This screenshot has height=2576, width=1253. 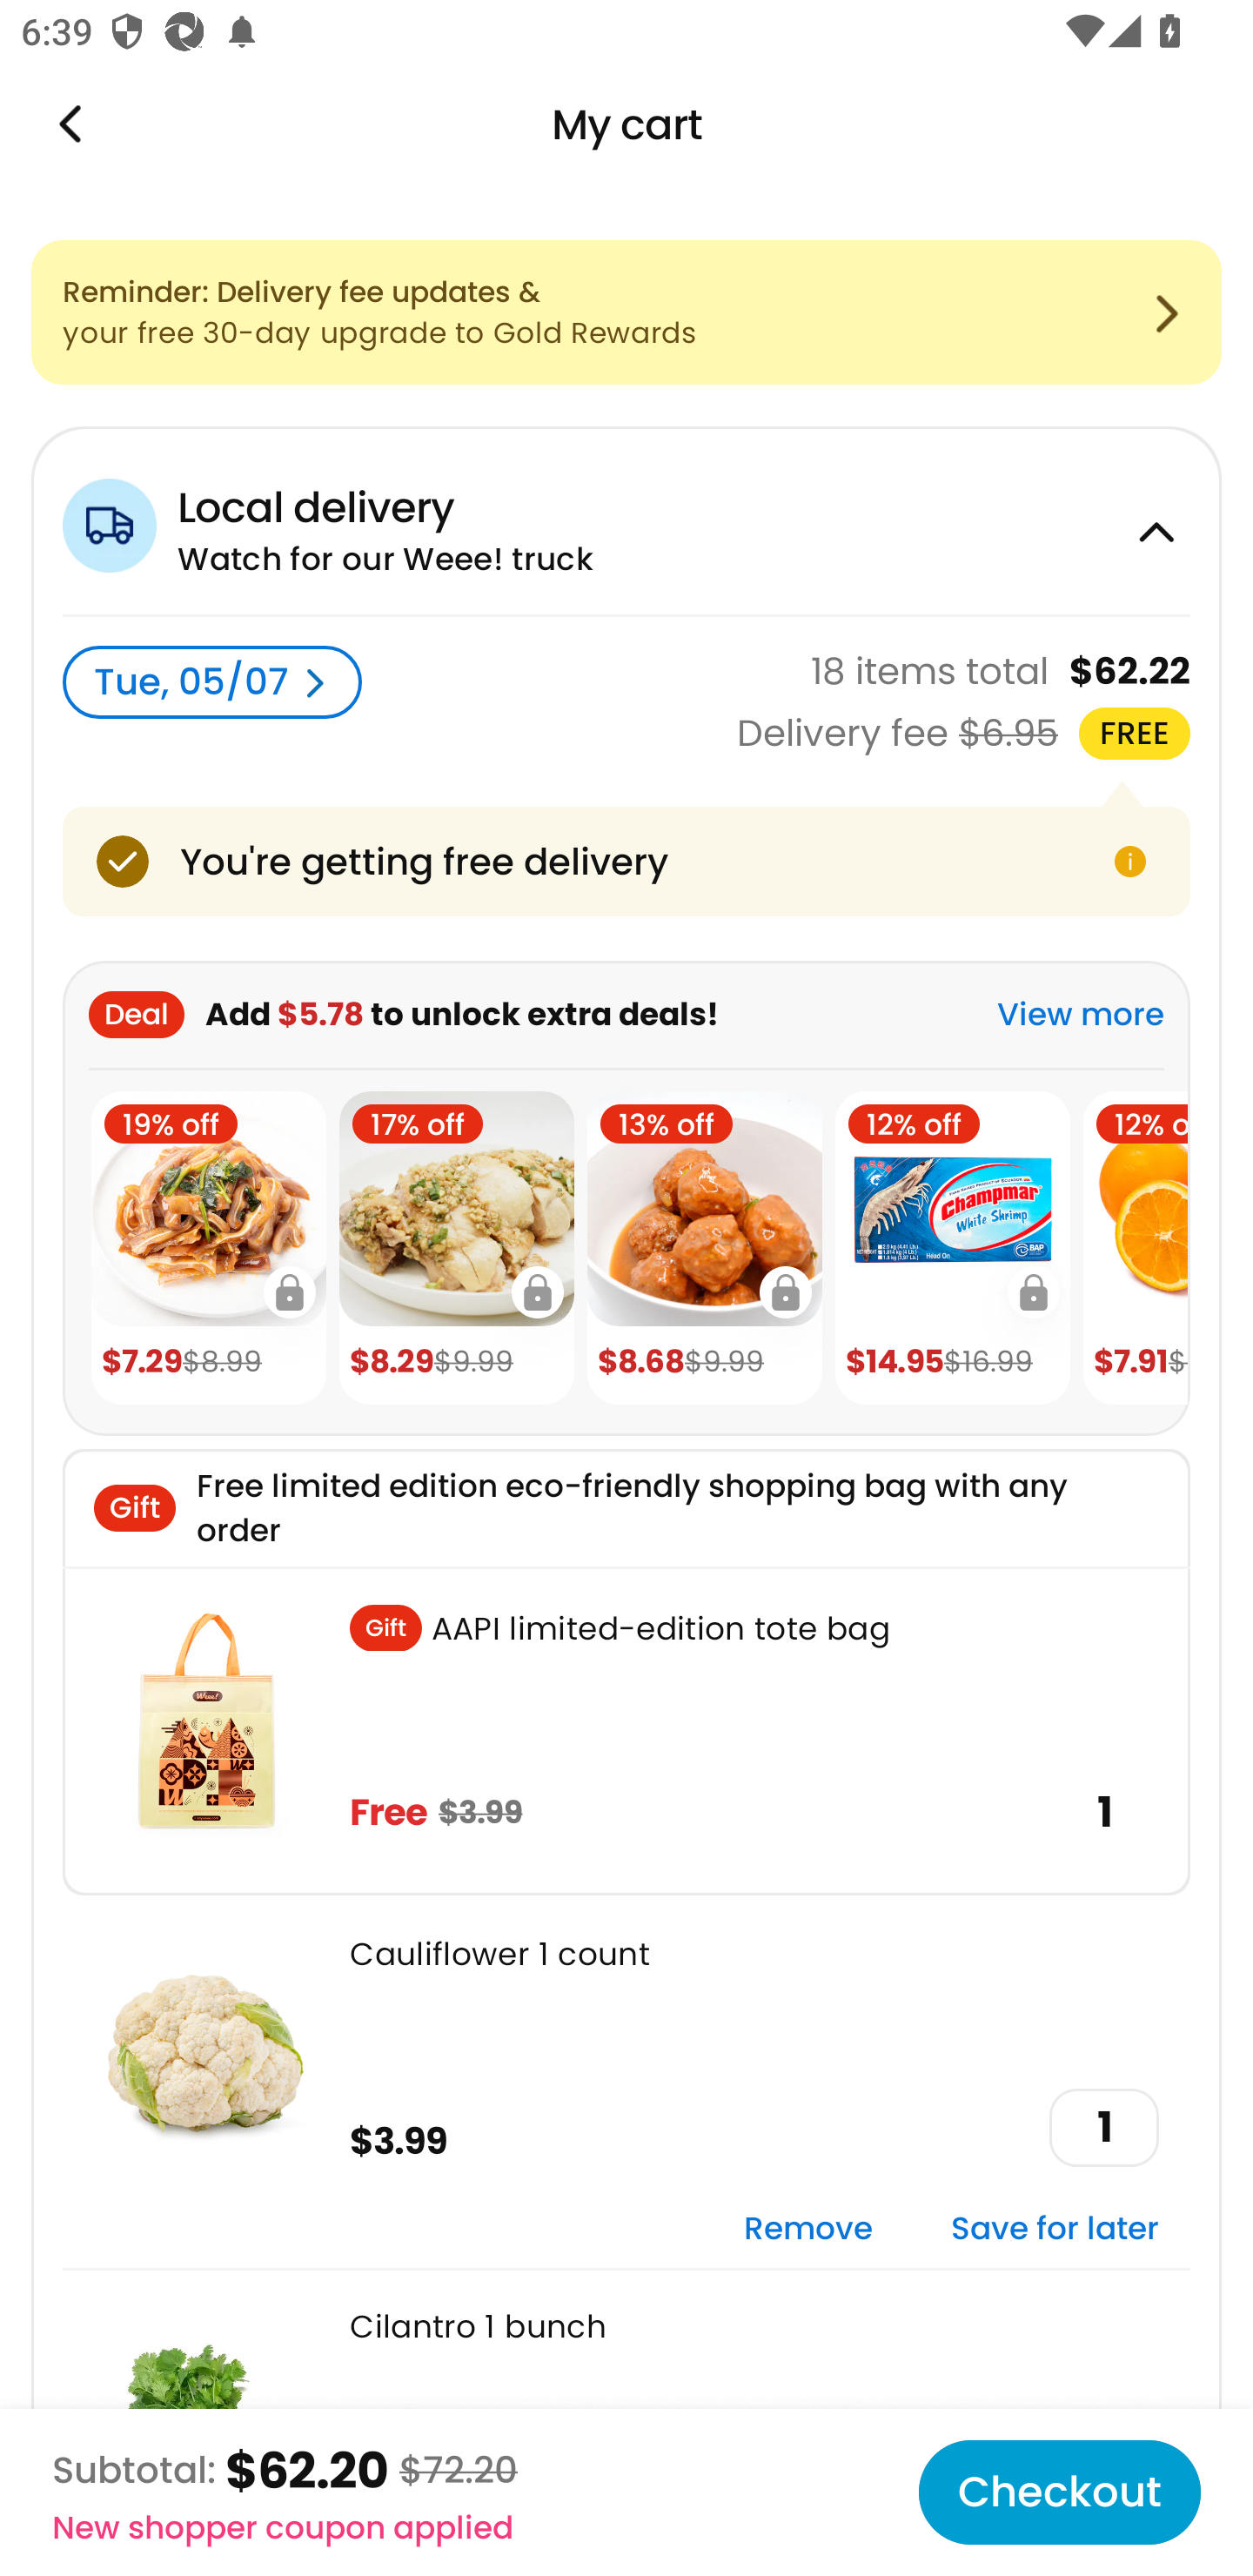 I want to click on 12% off $14.95 $16.99, so click(x=952, y=1248).